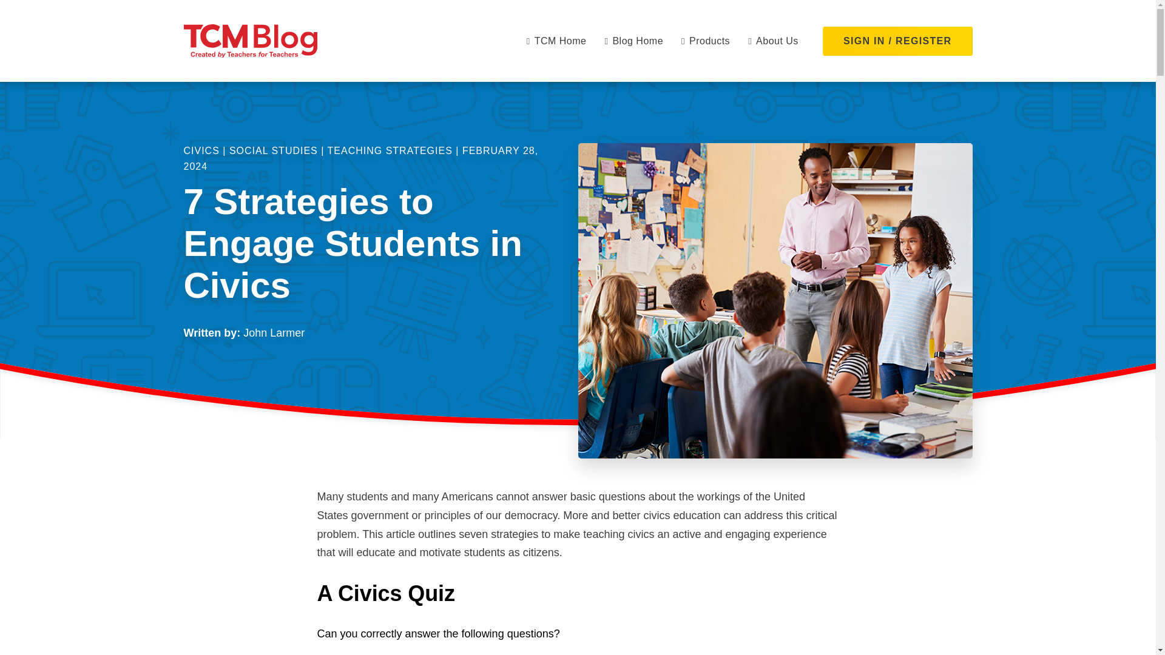 Image resolution: width=1165 pixels, height=655 pixels. What do you see at coordinates (390, 150) in the screenshot?
I see `TEACHING STRATEGIES` at bounding box center [390, 150].